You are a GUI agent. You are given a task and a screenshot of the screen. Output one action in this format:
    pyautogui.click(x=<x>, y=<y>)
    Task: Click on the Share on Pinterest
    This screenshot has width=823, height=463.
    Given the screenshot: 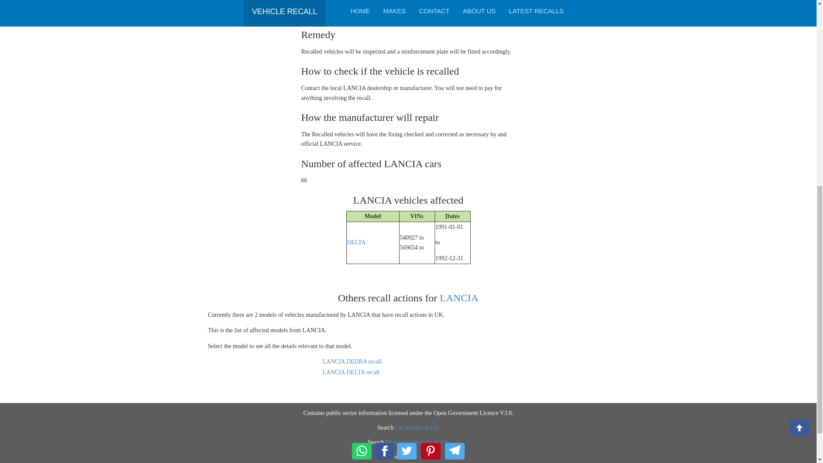 What is the action you would take?
    pyautogui.click(x=430, y=114)
    